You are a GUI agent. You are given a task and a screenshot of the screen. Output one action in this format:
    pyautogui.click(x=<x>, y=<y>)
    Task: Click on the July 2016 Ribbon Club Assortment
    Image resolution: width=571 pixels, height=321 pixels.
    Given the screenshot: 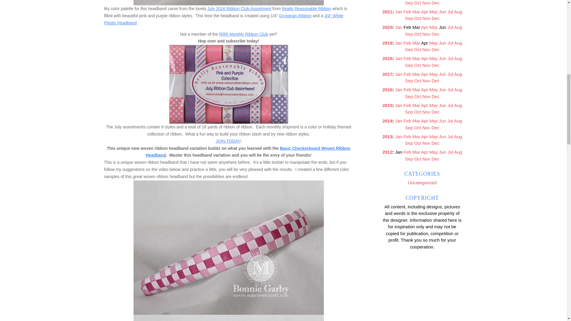 What is the action you would take?
    pyautogui.click(x=239, y=8)
    